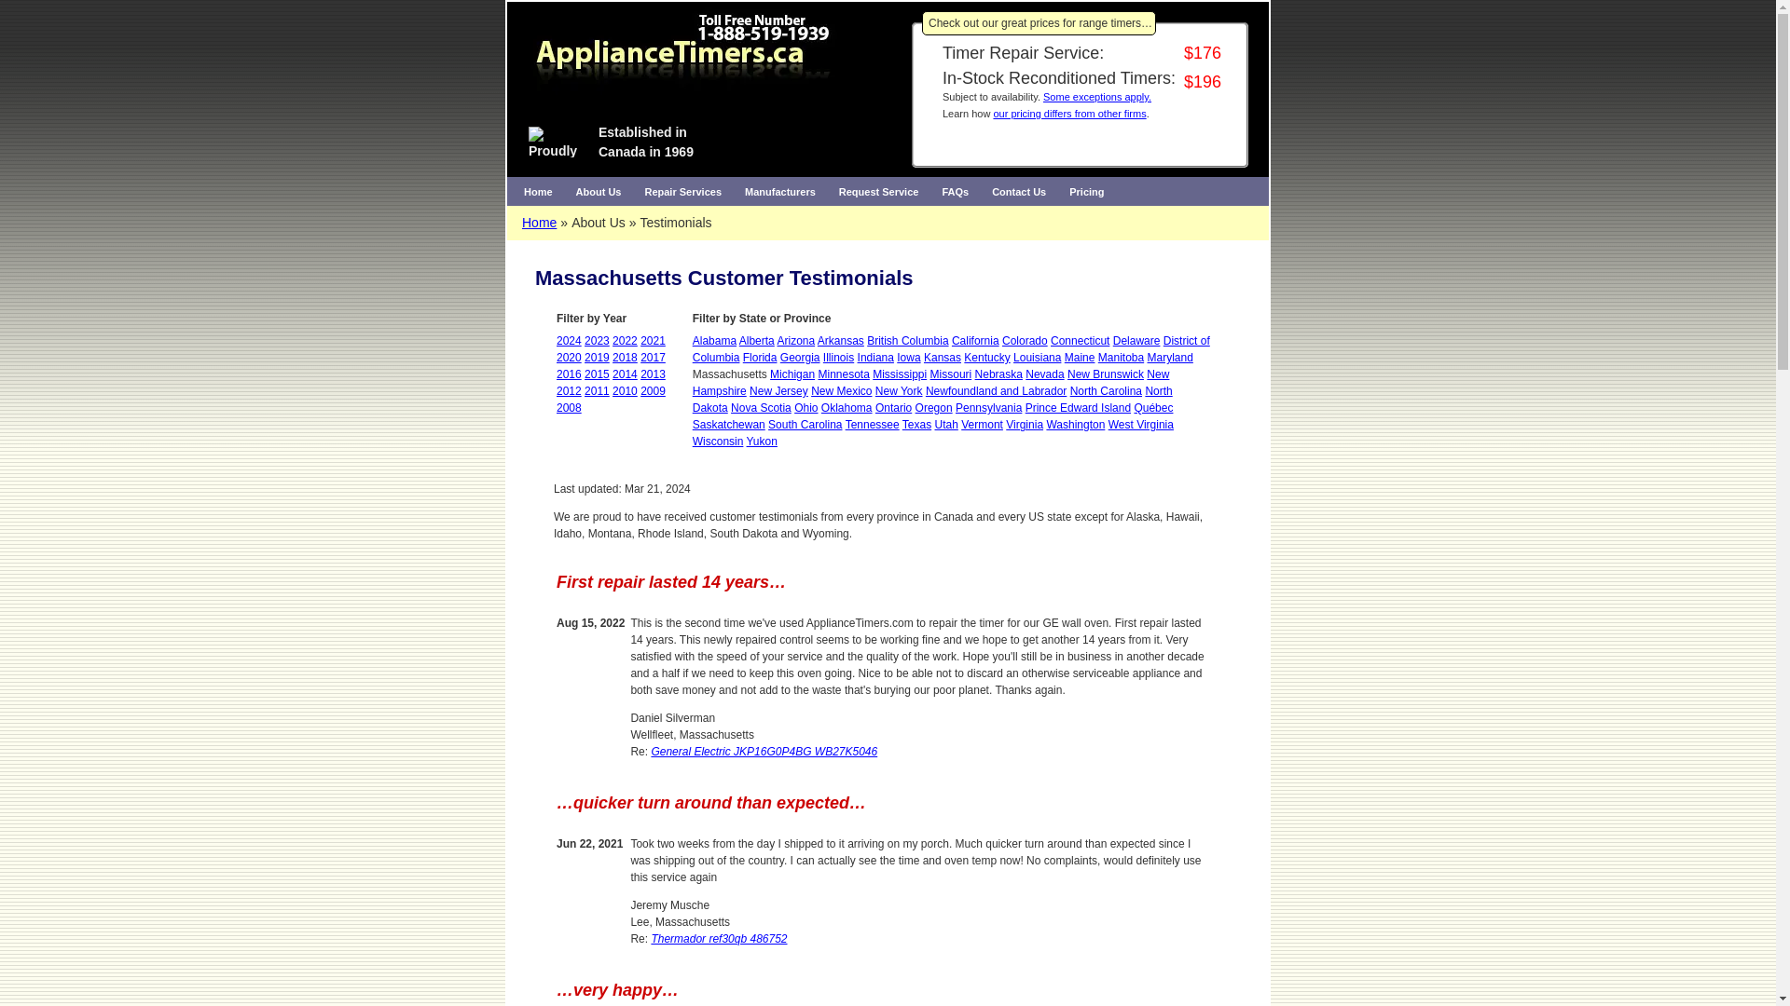 This screenshot has height=1006, width=1790. Describe the element at coordinates (597, 374) in the screenshot. I see `2015` at that location.